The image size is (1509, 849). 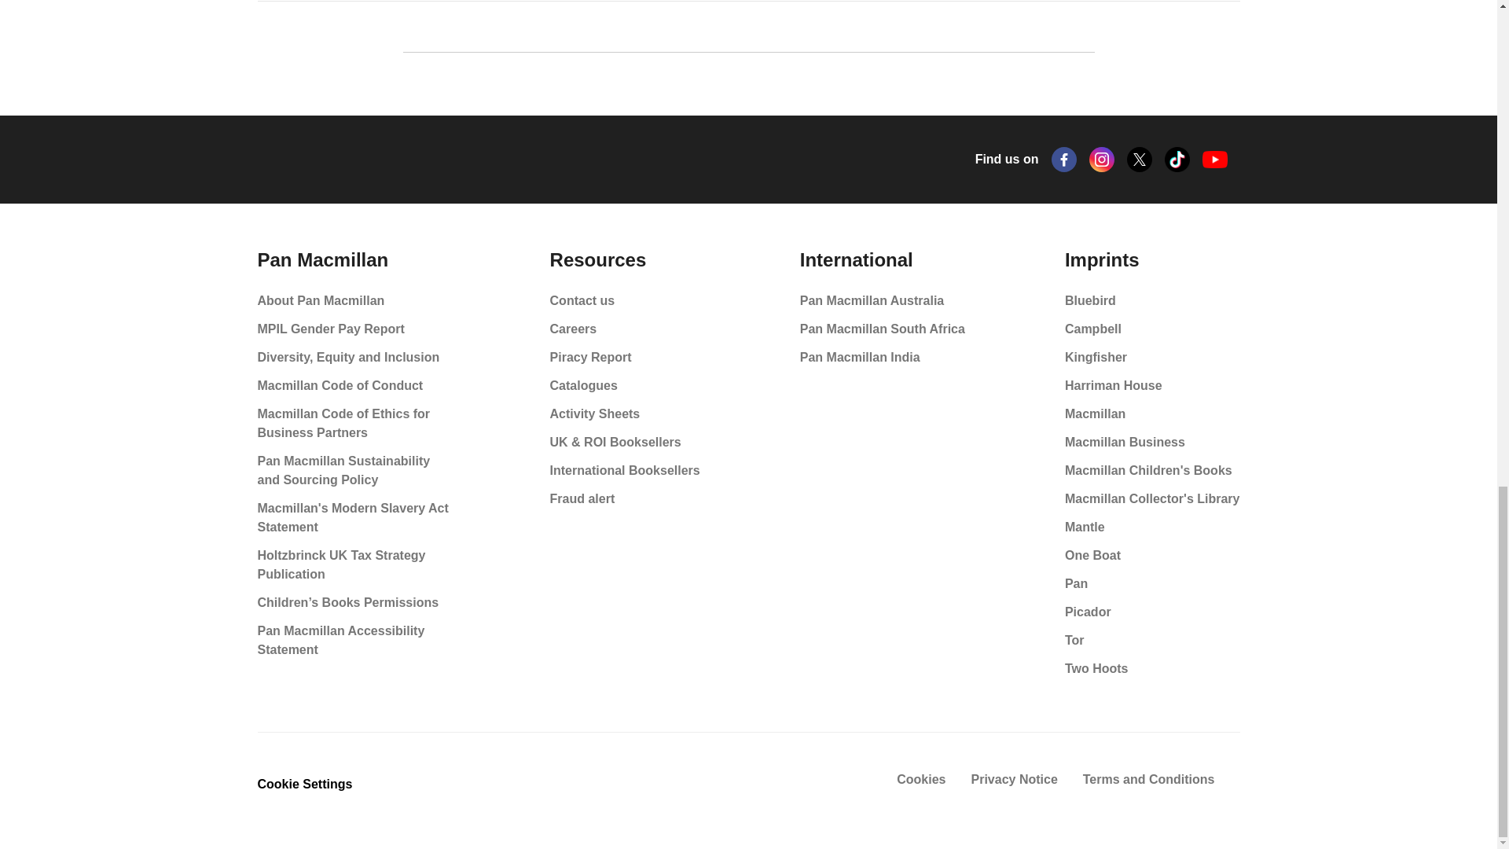 What do you see at coordinates (1177, 159) in the screenshot?
I see `TikTok` at bounding box center [1177, 159].